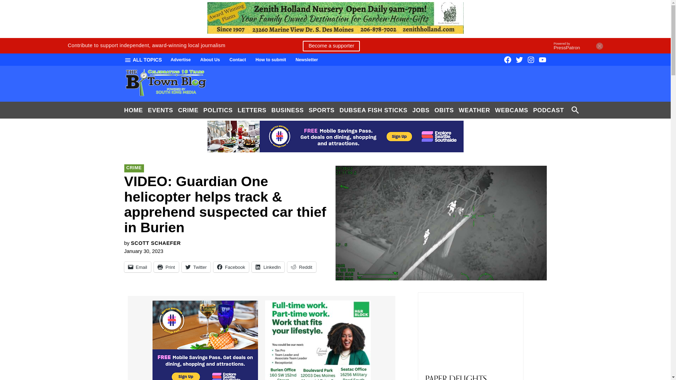 This screenshot has width=676, height=380. What do you see at coordinates (231, 267) in the screenshot?
I see `Click to share on Facebook` at bounding box center [231, 267].